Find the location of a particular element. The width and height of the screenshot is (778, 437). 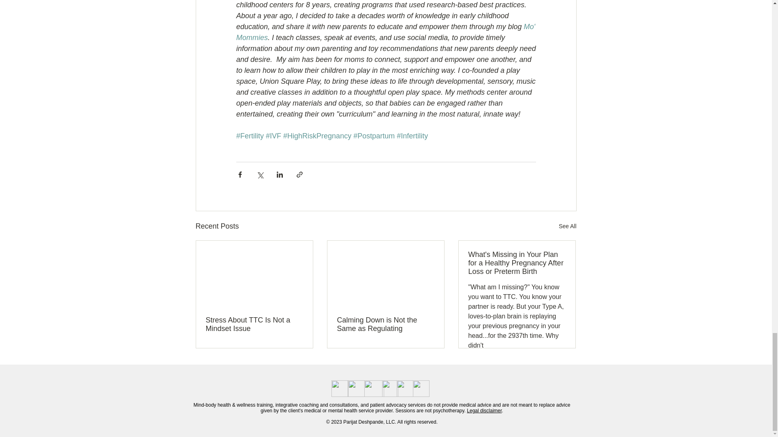

linkedin.png is located at coordinates (421, 388).